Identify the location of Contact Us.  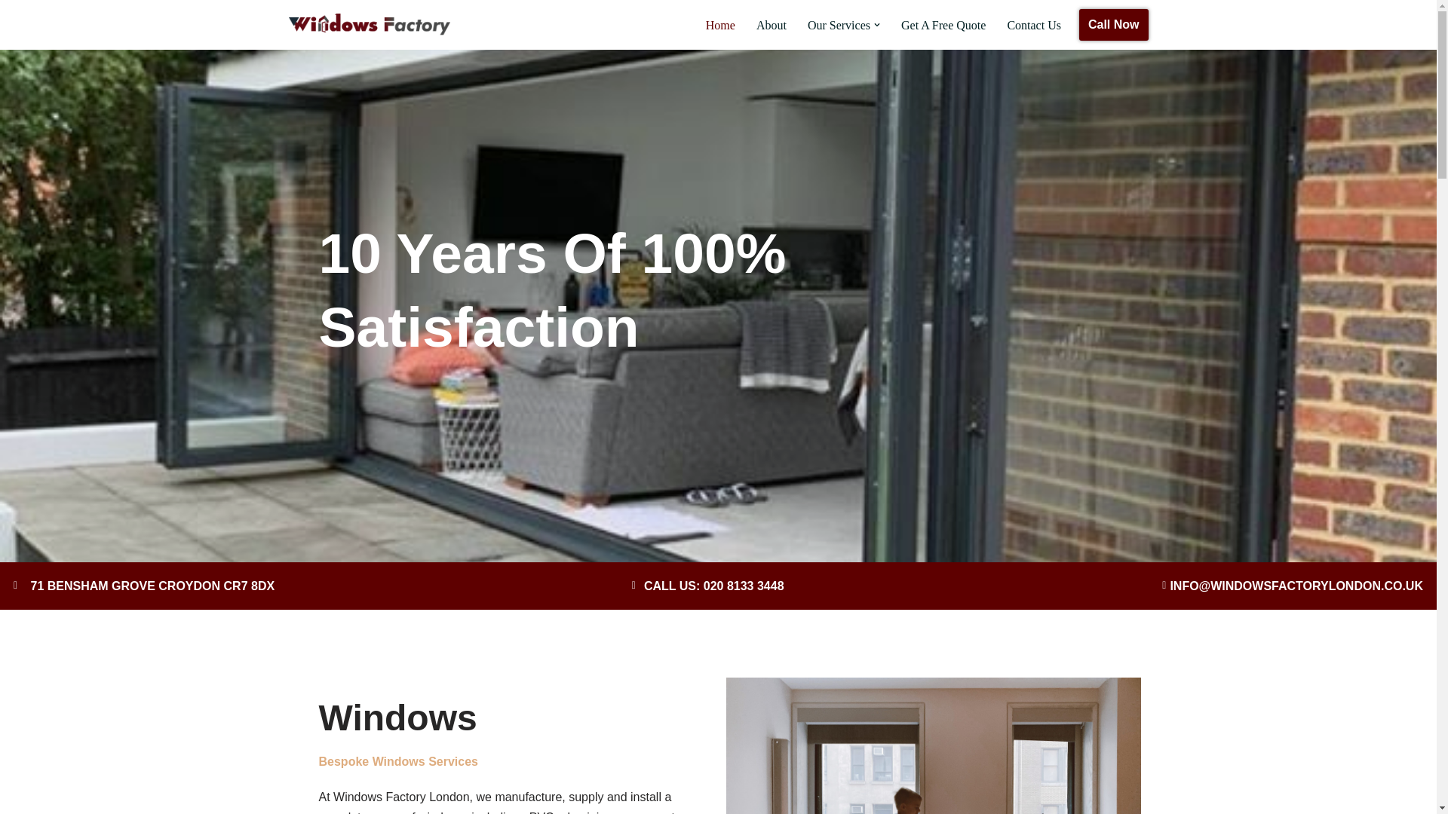
(1033, 26).